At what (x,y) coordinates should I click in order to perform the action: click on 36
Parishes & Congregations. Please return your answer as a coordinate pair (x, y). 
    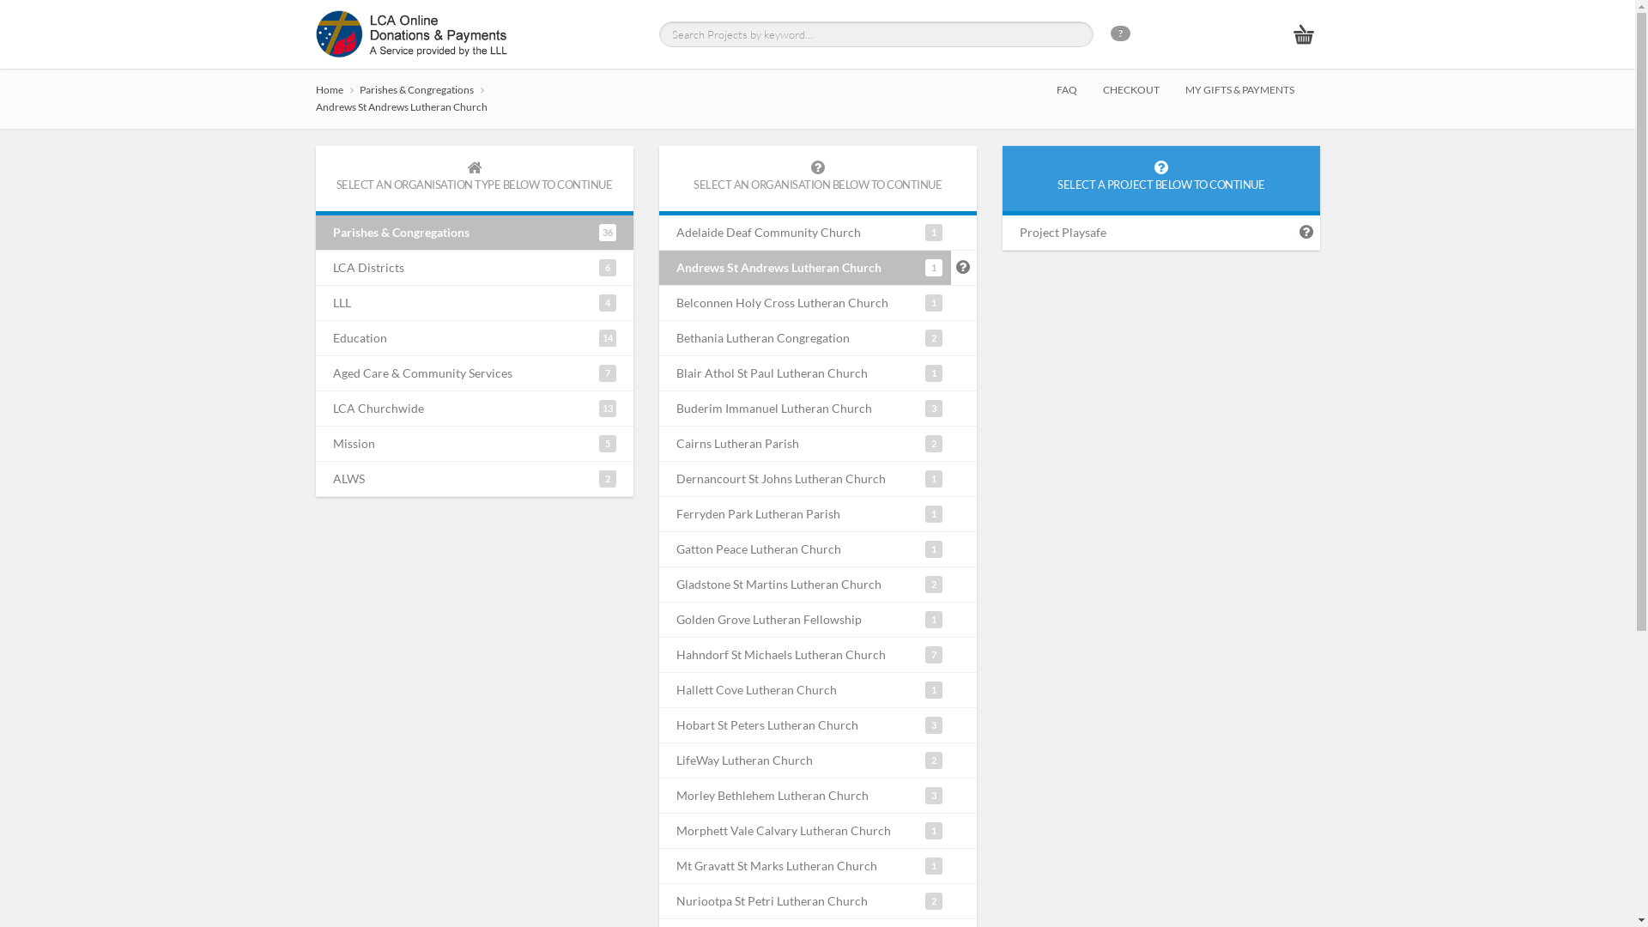
    Looking at the image, I should click on (475, 233).